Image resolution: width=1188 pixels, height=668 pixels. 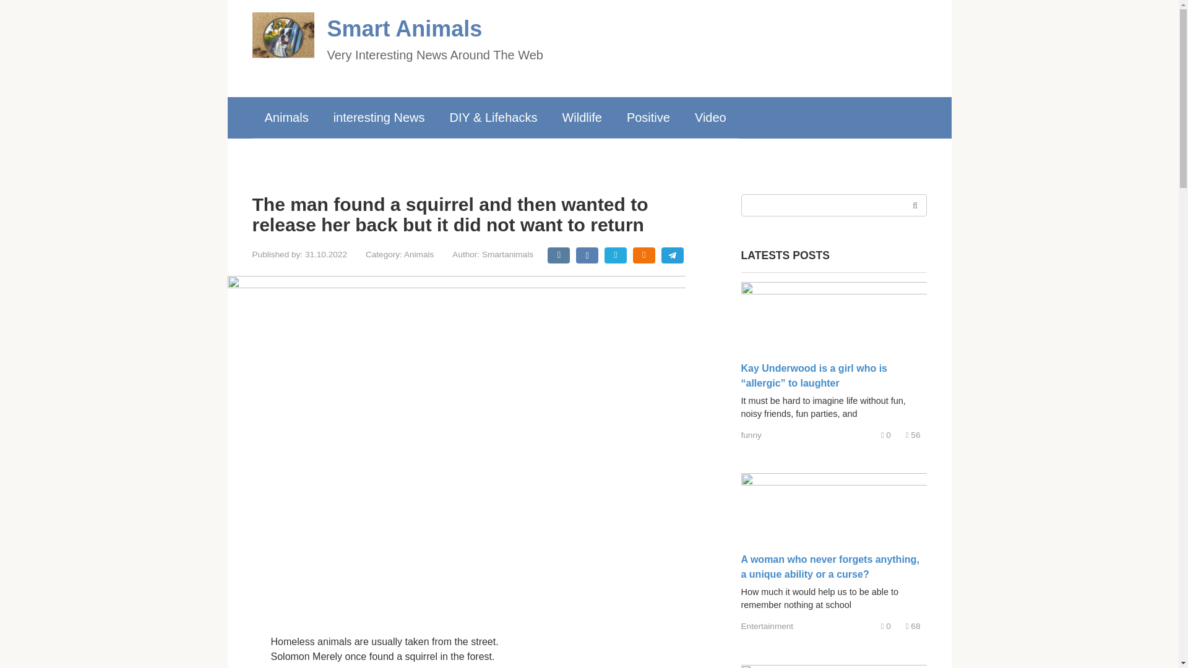 What do you see at coordinates (648, 117) in the screenshot?
I see `Positive` at bounding box center [648, 117].